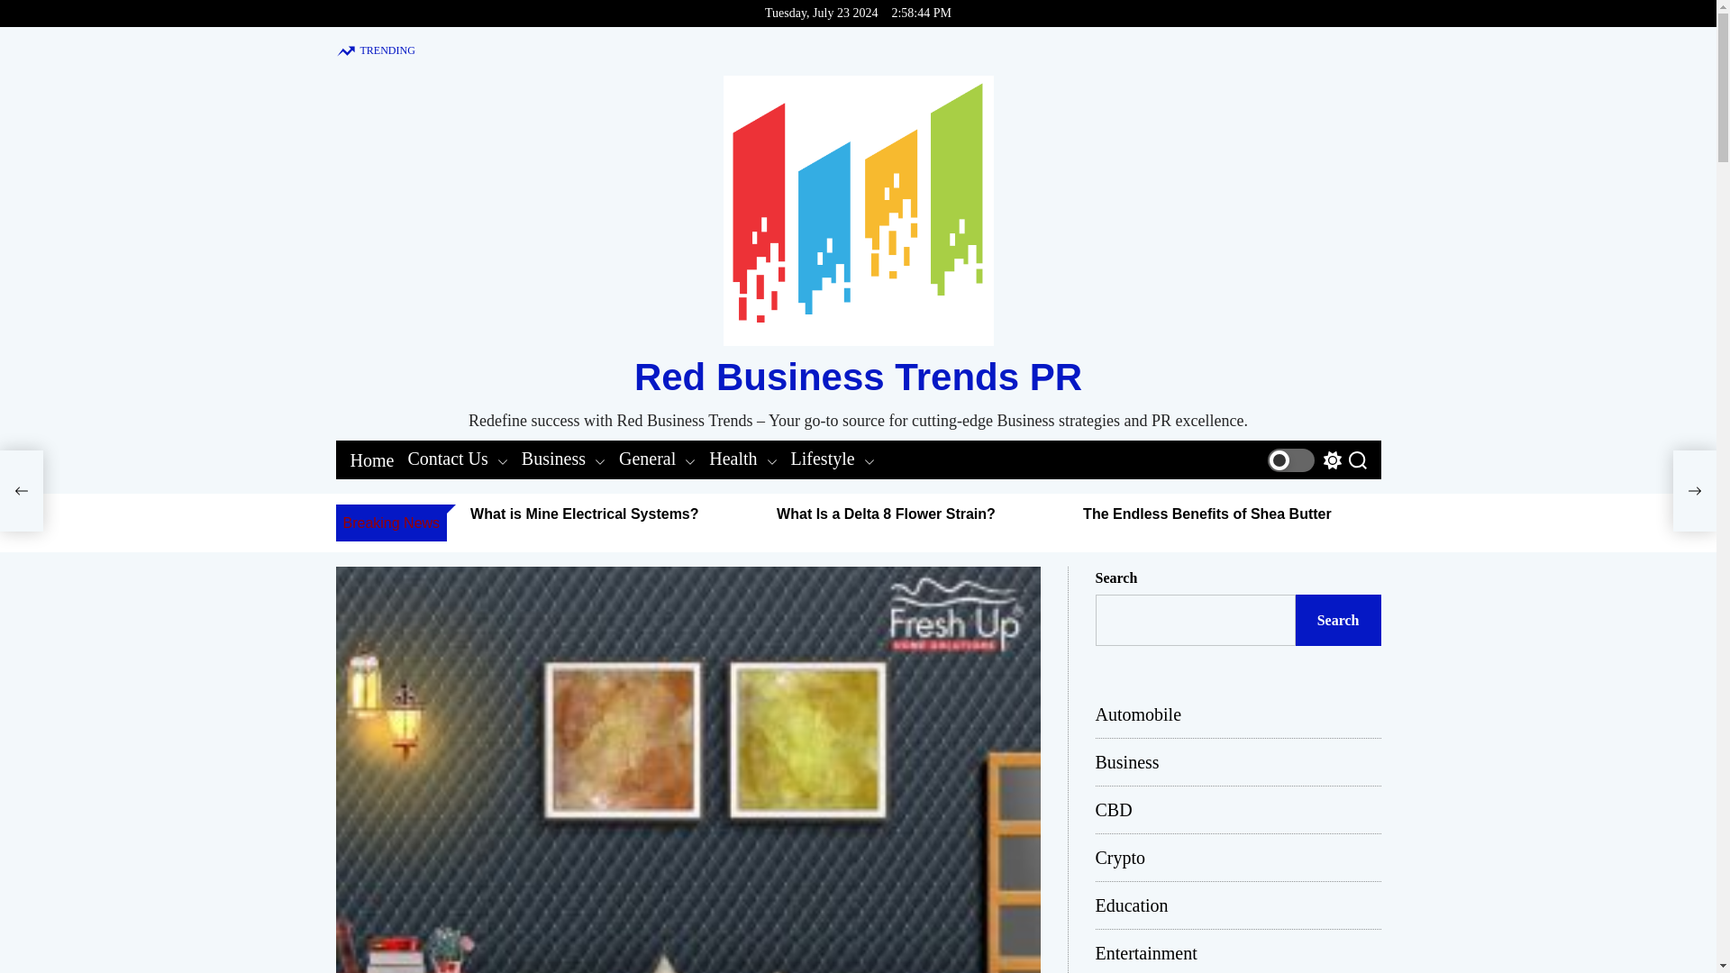  I want to click on Health, so click(742, 459).